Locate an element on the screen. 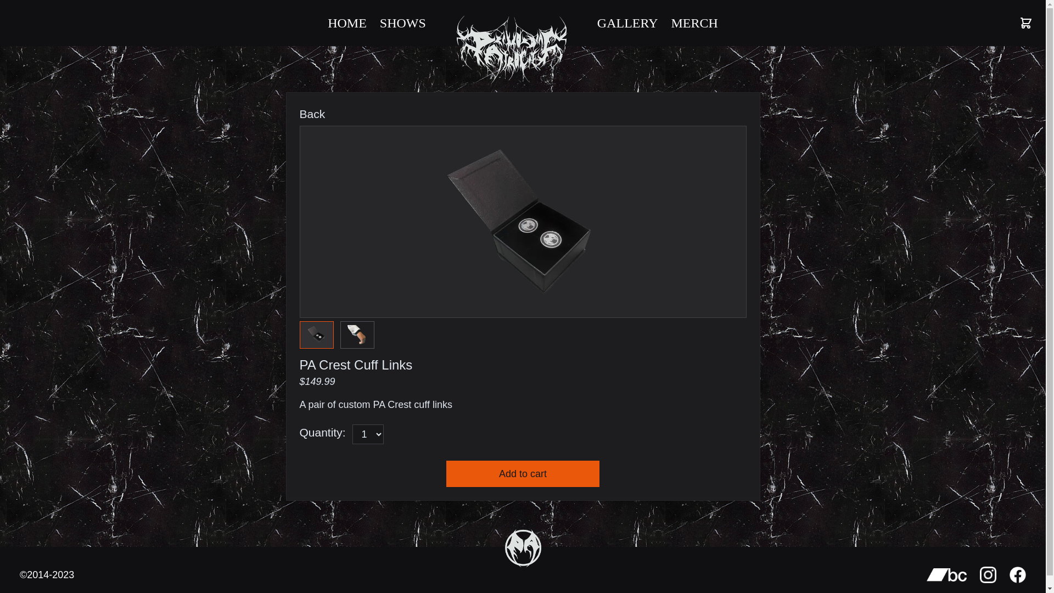 The width and height of the screenshot is (1054, 593). MERCH is located at coordinates (694, 23).